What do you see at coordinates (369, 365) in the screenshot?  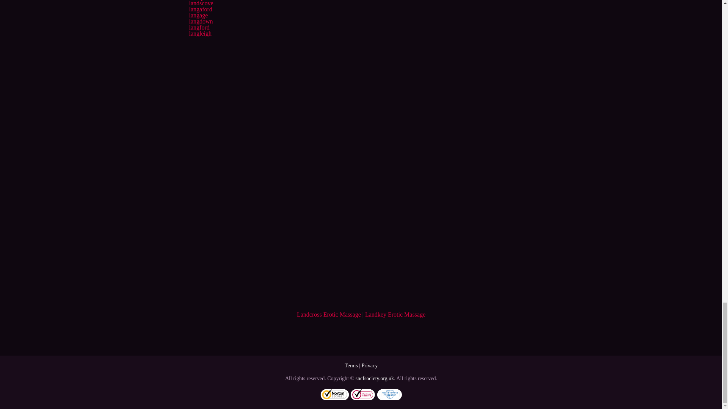 I see `Privacy` at bounding box center [369, 365].